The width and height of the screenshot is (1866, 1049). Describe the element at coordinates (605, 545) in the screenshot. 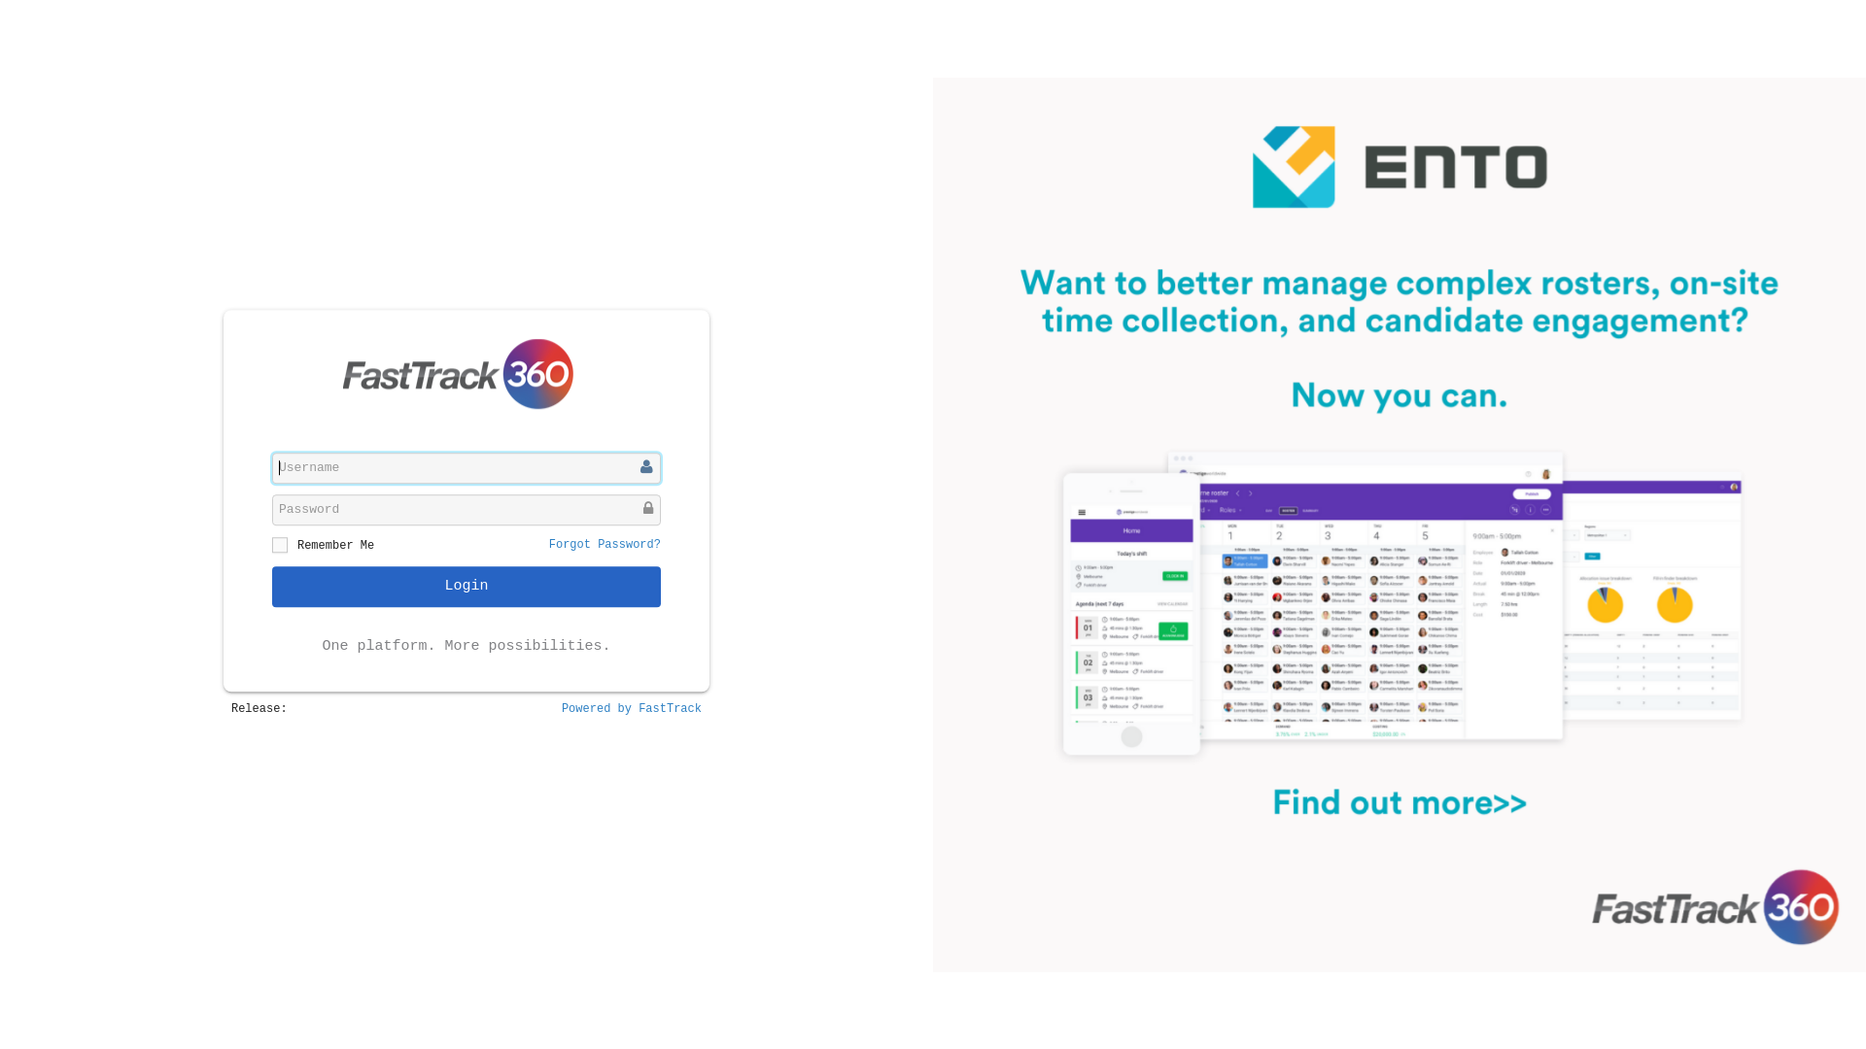

I see `Forgot Password?` at that location.